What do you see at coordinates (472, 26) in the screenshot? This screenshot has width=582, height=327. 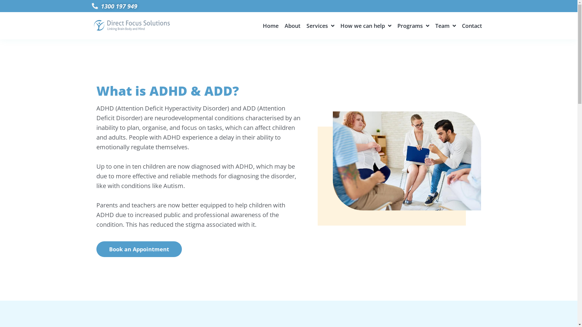 I see `Contact` at bounding box center [472, 26].